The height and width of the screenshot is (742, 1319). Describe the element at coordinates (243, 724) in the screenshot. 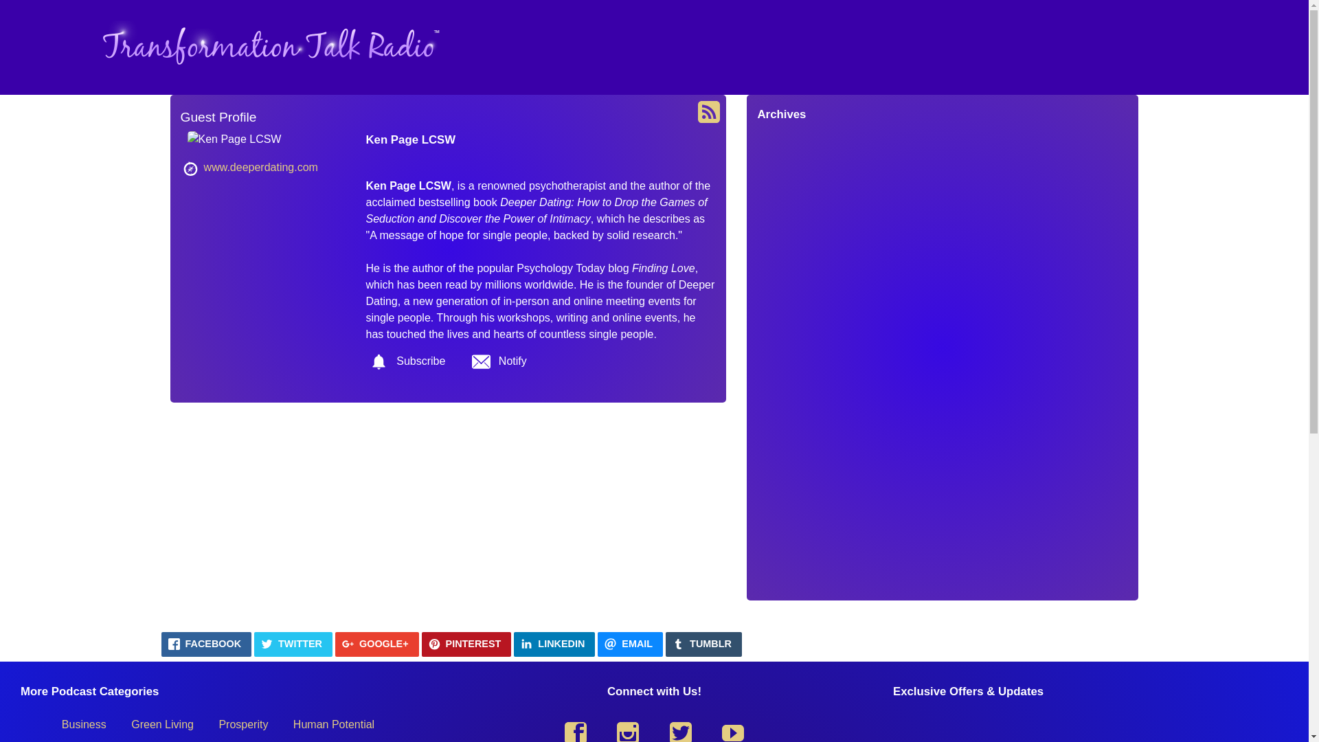

I see `Prosperity` at that location.